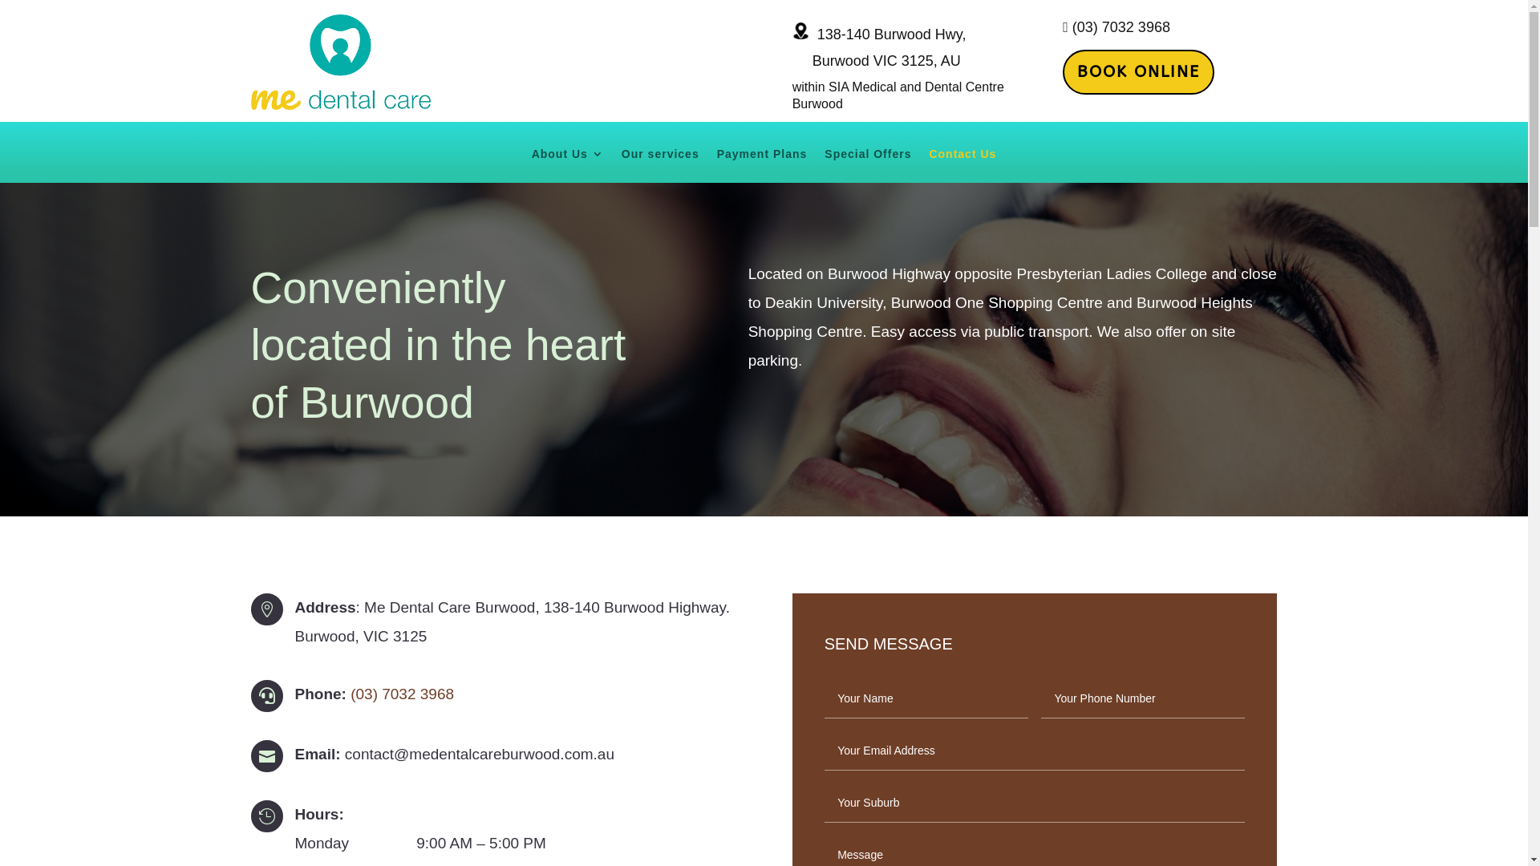  What do you see at coordinates (340, 63) in the screenshot?
I see `logo (3)` at bounding box center [340, 63].